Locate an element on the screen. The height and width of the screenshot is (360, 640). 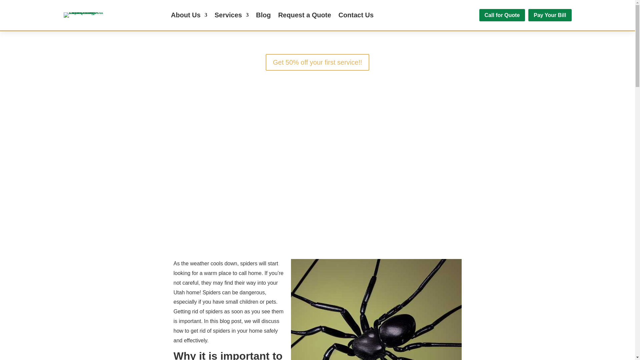
All Green Logo is located at coordinates (84, 15).